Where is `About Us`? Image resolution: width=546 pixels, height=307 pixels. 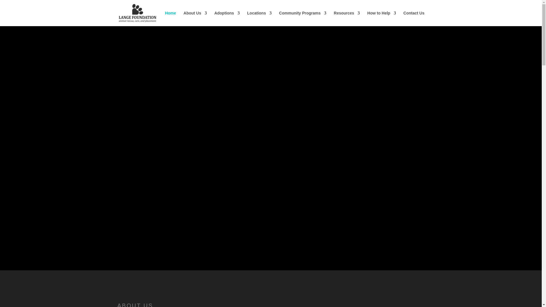
About Us is located at coordinates (195, 18).